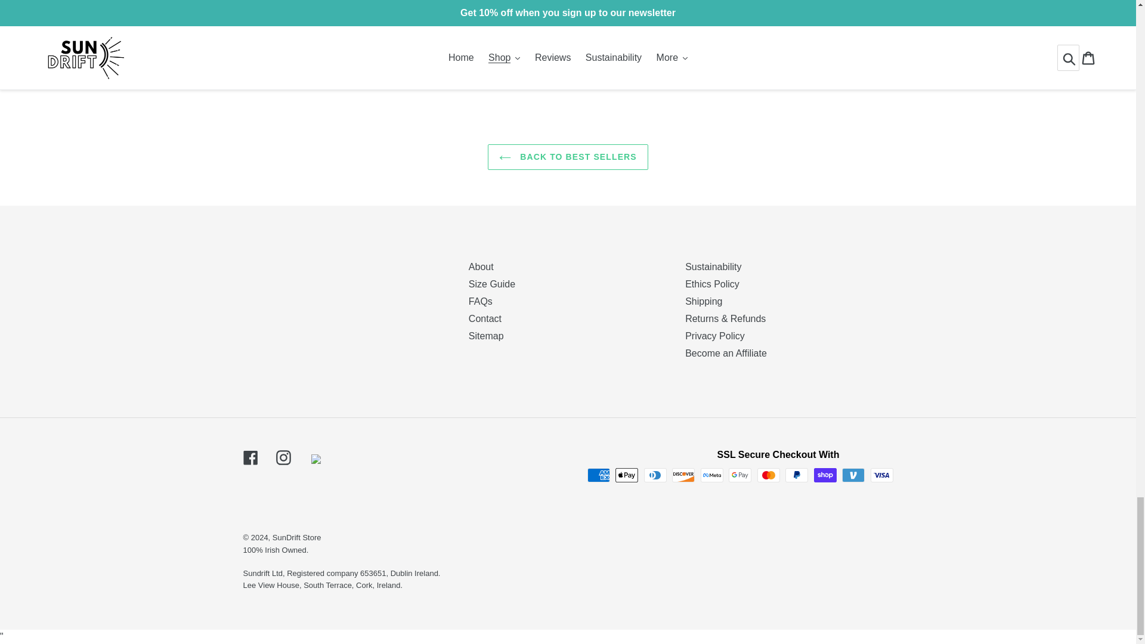 This screenshot has width=1145, height=644. Describe the element at coordinates (797, 475) in the screenshot. I see `PayPal` at that location.